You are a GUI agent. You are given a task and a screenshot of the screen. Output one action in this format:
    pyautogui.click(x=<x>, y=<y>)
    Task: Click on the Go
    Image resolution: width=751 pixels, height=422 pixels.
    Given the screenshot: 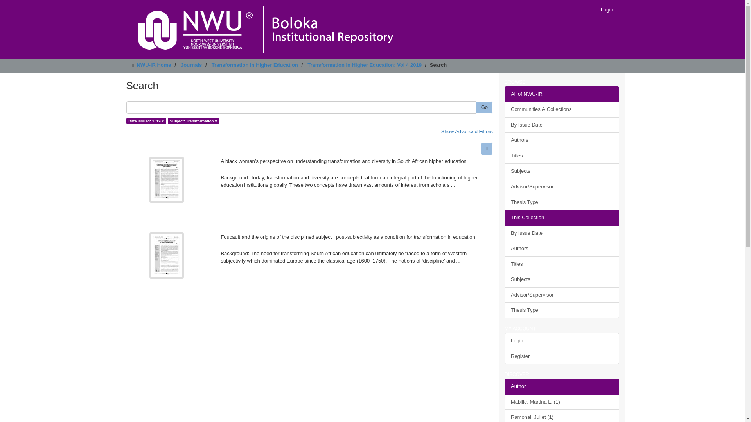 What is the action you would take?
    pyautogui.click(x=484, y=107)
    